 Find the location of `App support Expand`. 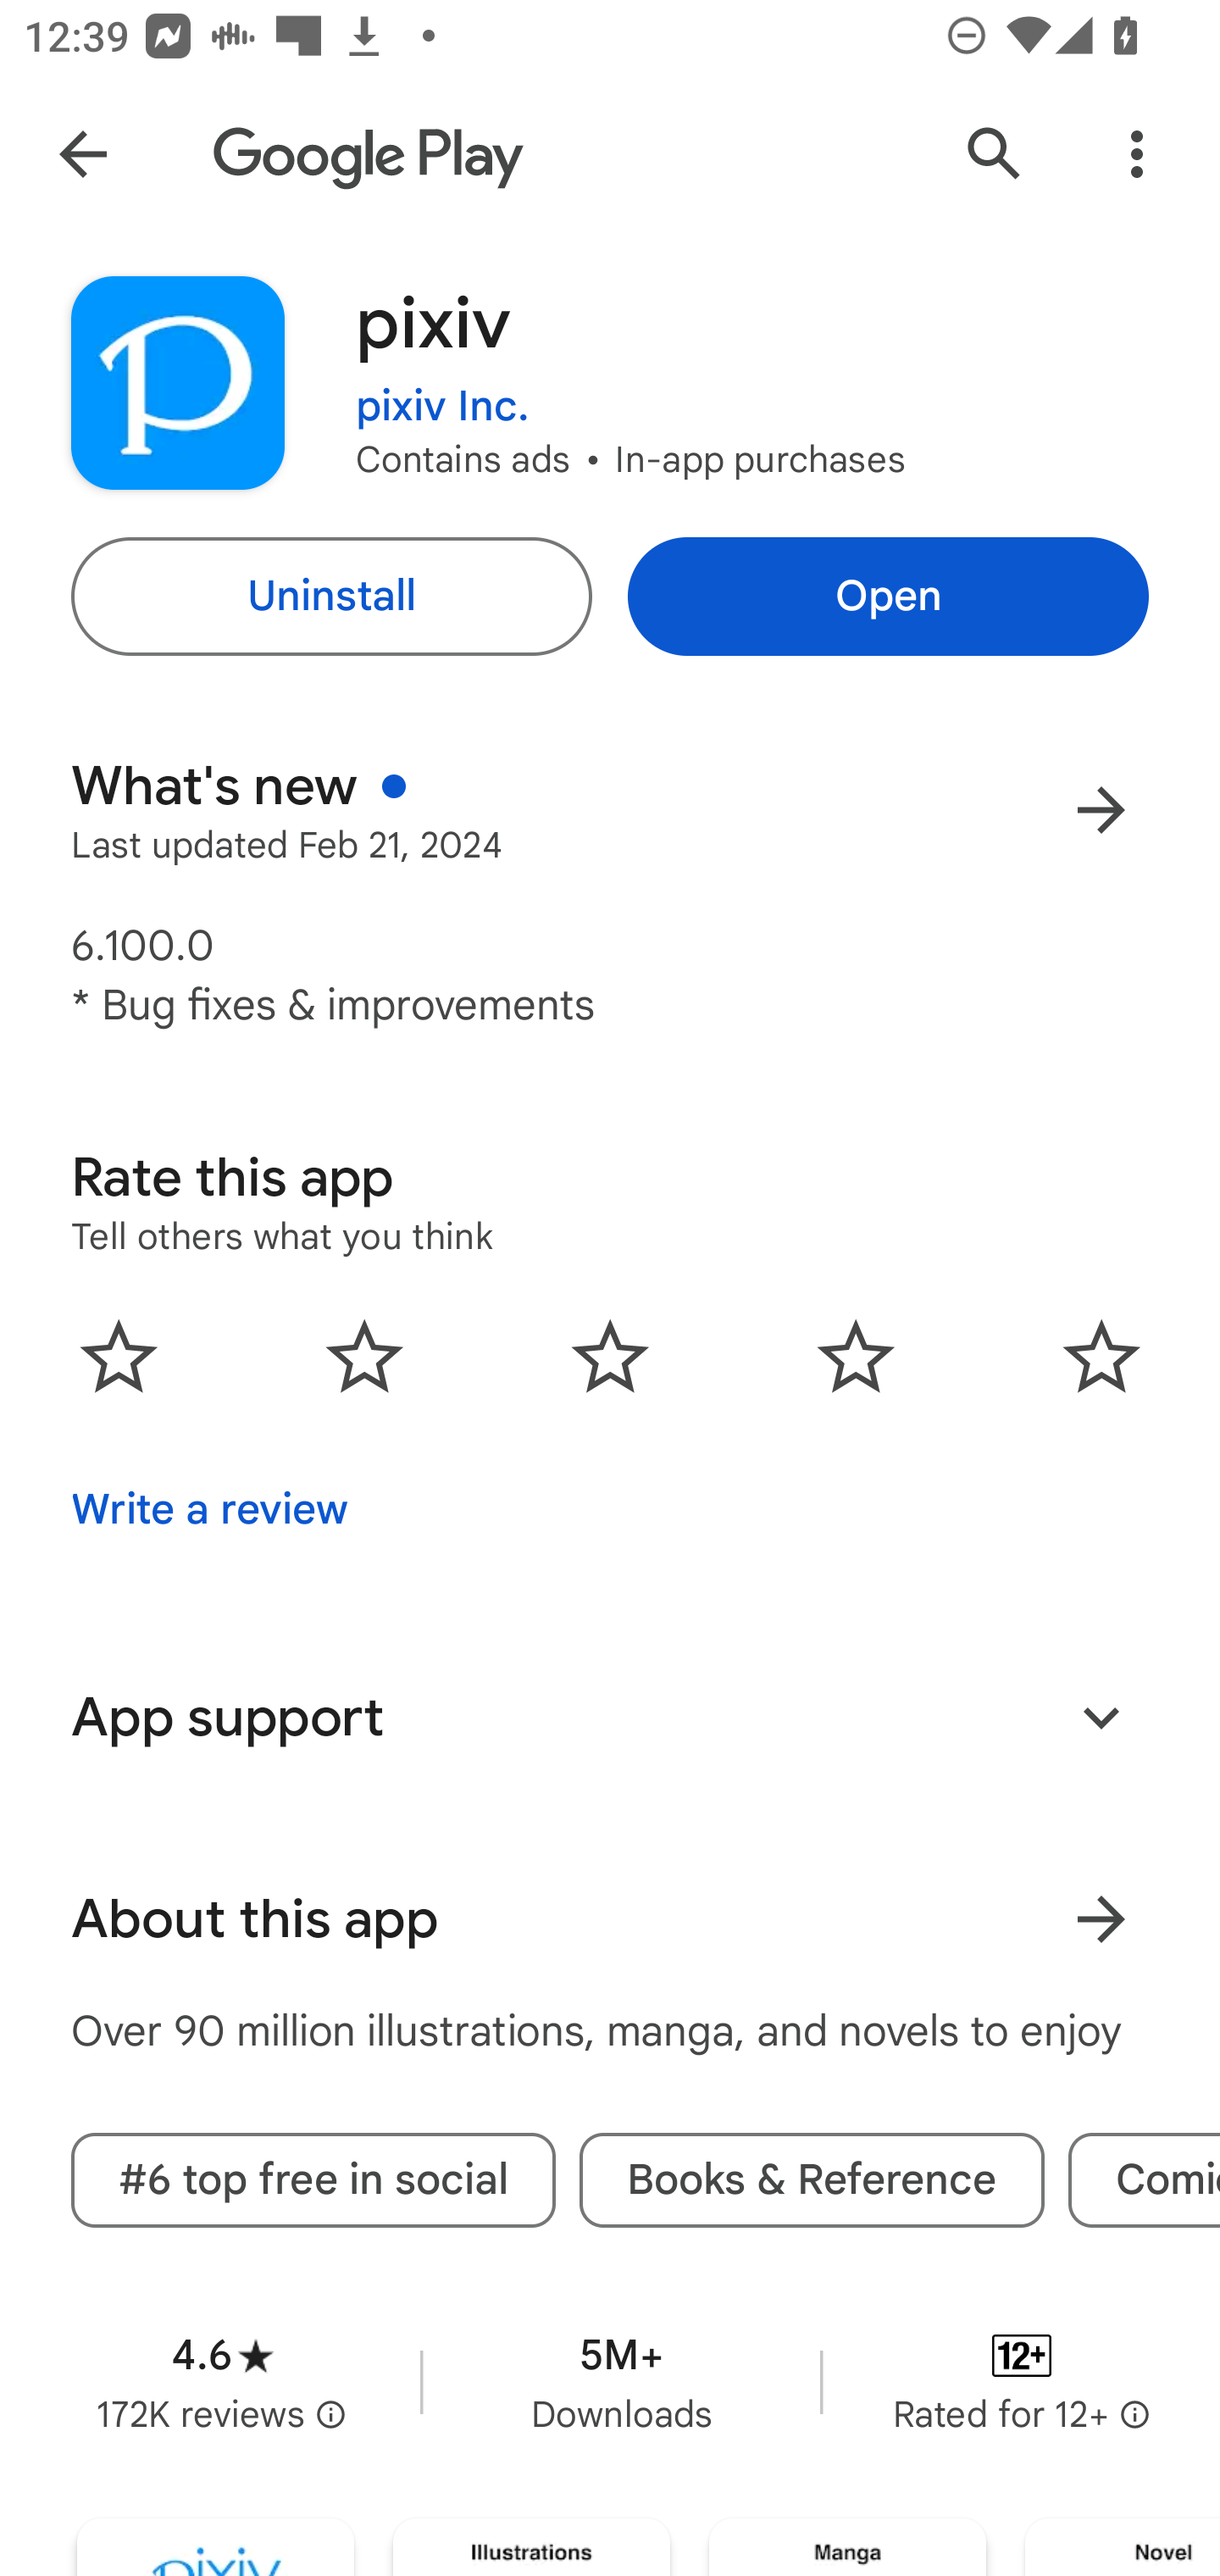

App support Expand is located at coordinates (610, 1718).